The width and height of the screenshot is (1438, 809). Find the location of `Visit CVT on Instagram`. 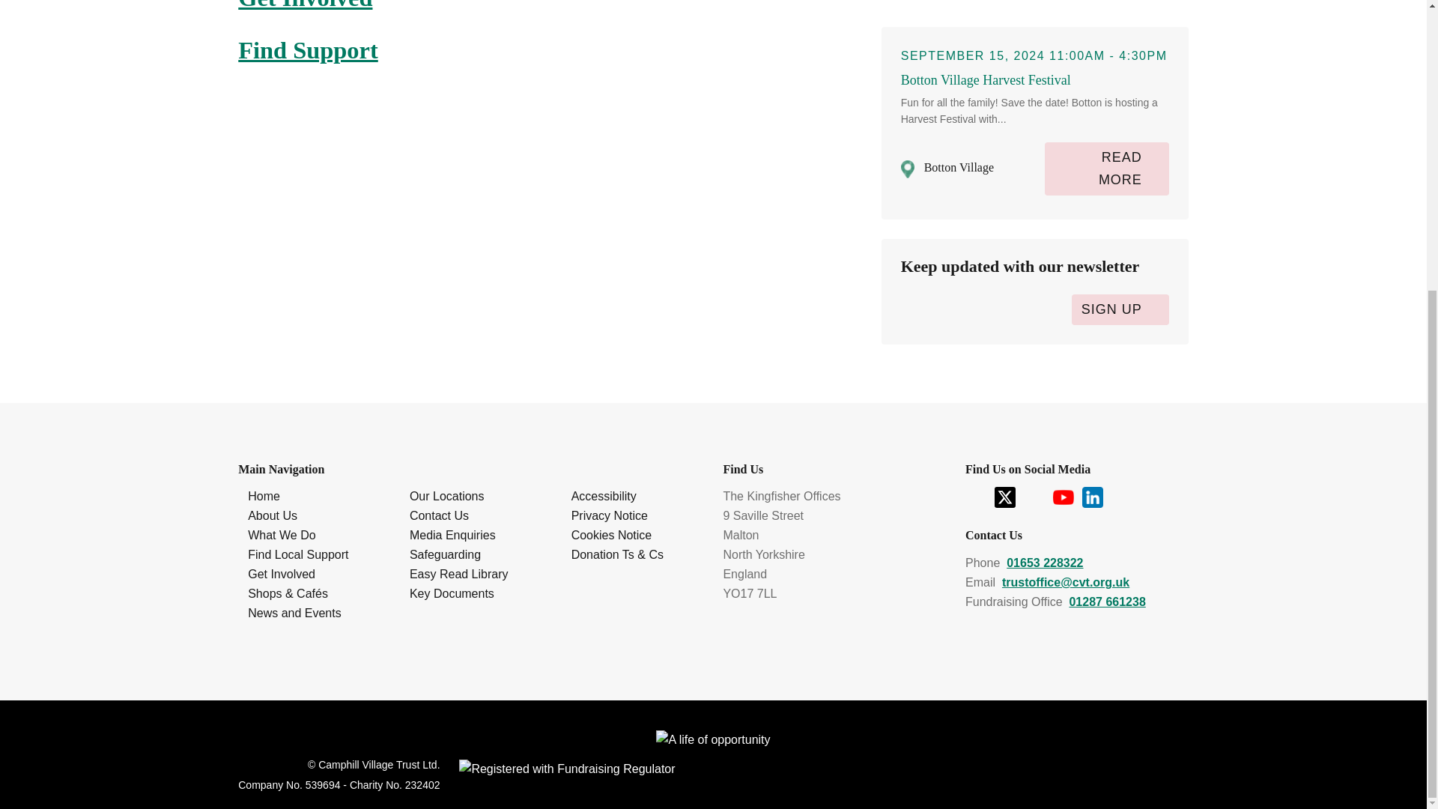

Visit CVT on Instagram is located at coordinates (1036, 496).